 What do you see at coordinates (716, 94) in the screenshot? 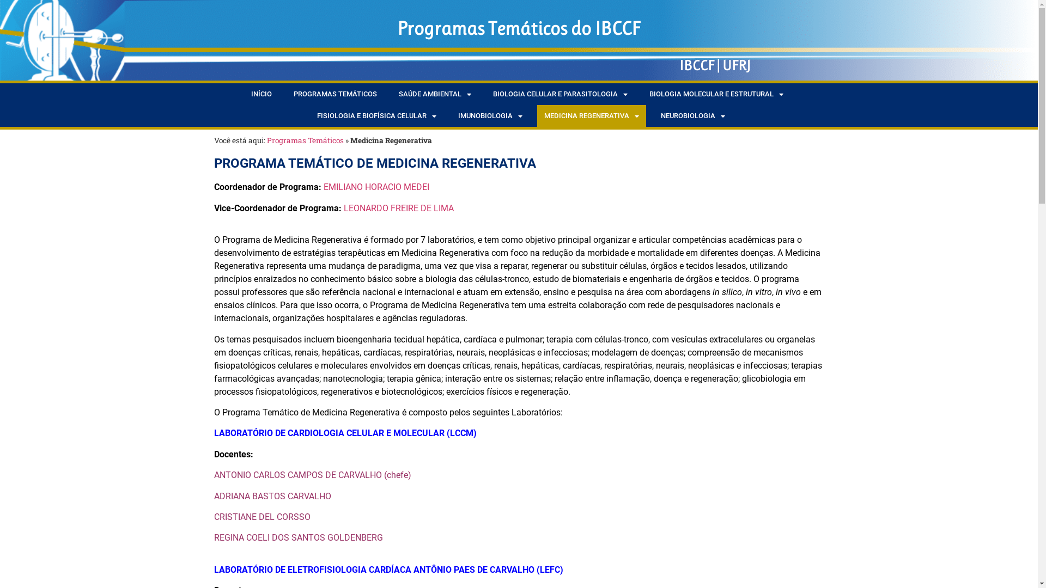
I see `BIOLOGIA MOLECULAR E ESTRUTURAL` at bounding box center [716, 94].